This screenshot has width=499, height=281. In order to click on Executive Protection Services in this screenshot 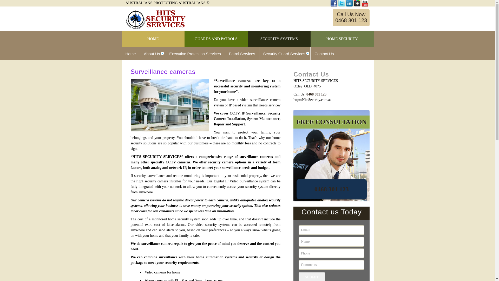, I will do `click(195, 54)`.